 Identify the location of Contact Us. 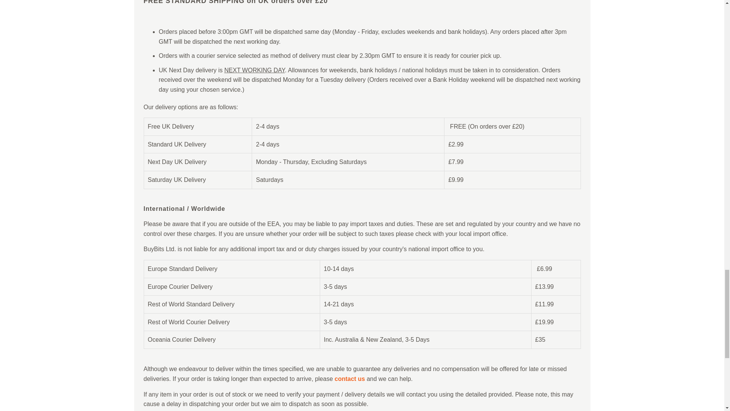
(350, 379).